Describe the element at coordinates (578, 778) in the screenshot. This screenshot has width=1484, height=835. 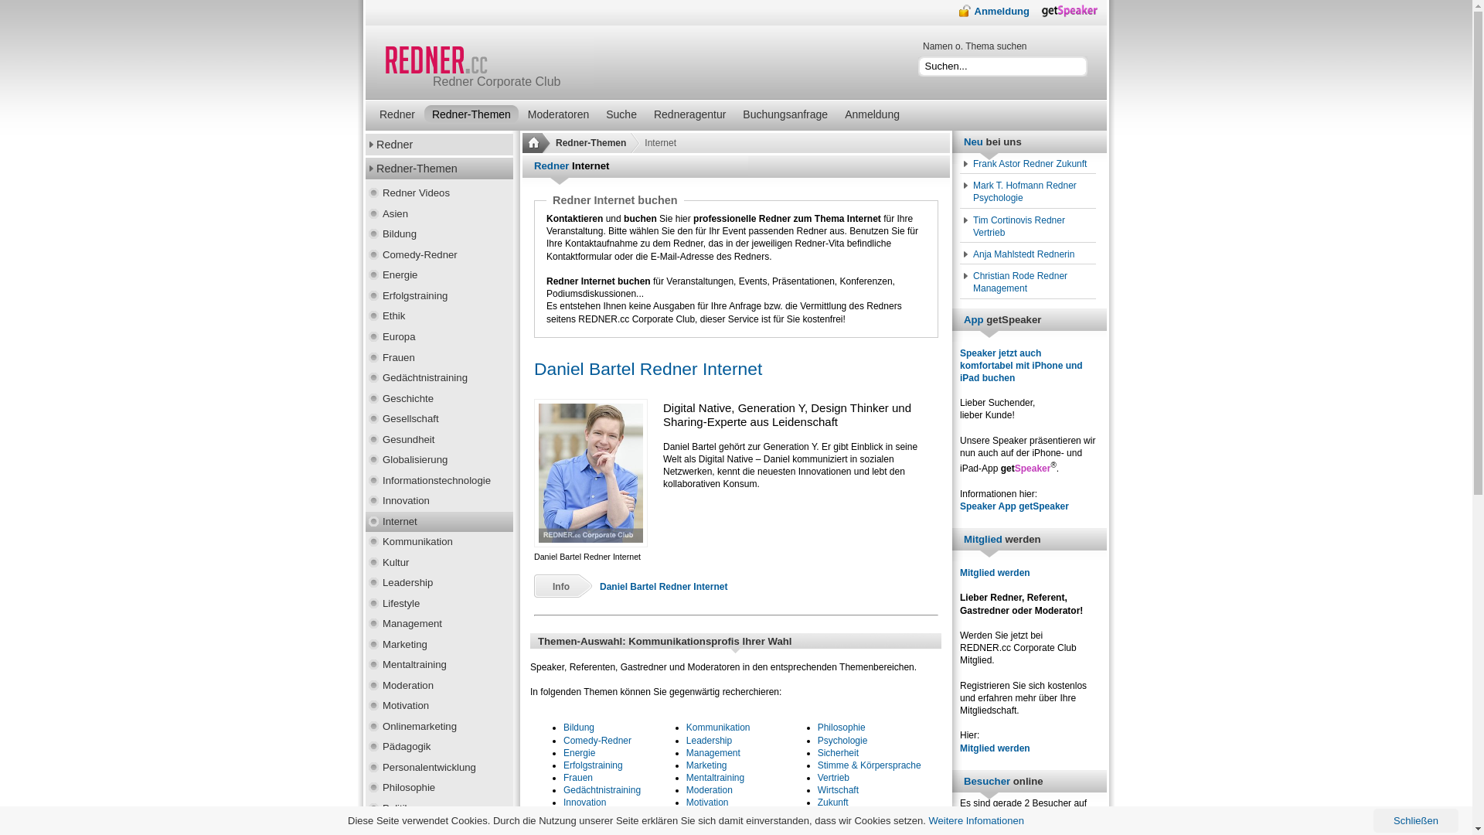
I see `Frauen` at that location.